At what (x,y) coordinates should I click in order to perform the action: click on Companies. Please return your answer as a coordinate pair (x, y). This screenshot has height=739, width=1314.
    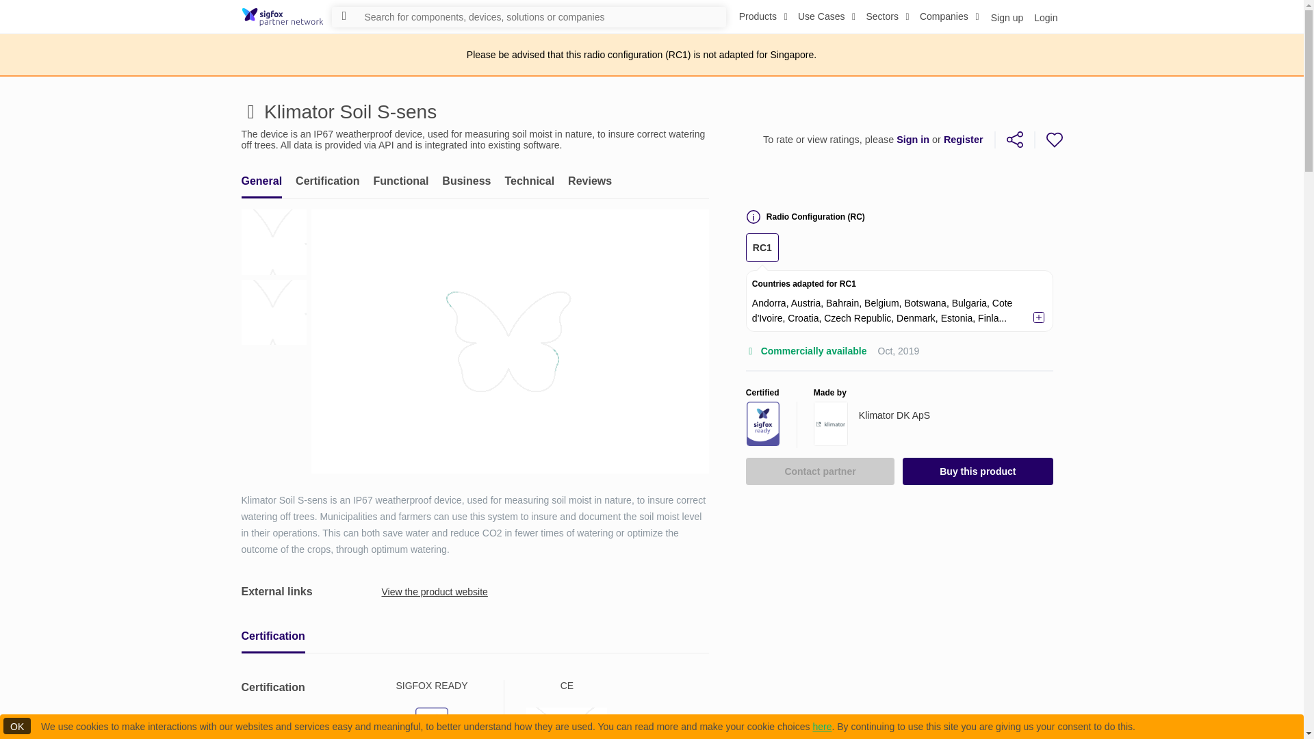
    Looking at the image, I should click on (887, 16).